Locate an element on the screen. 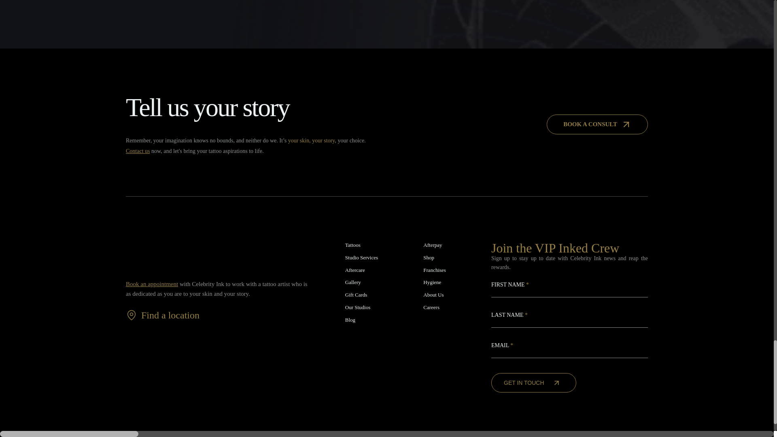 The height and width of the screenshot is (437, 777). Get In Touch is located at coordinates (533, 383).